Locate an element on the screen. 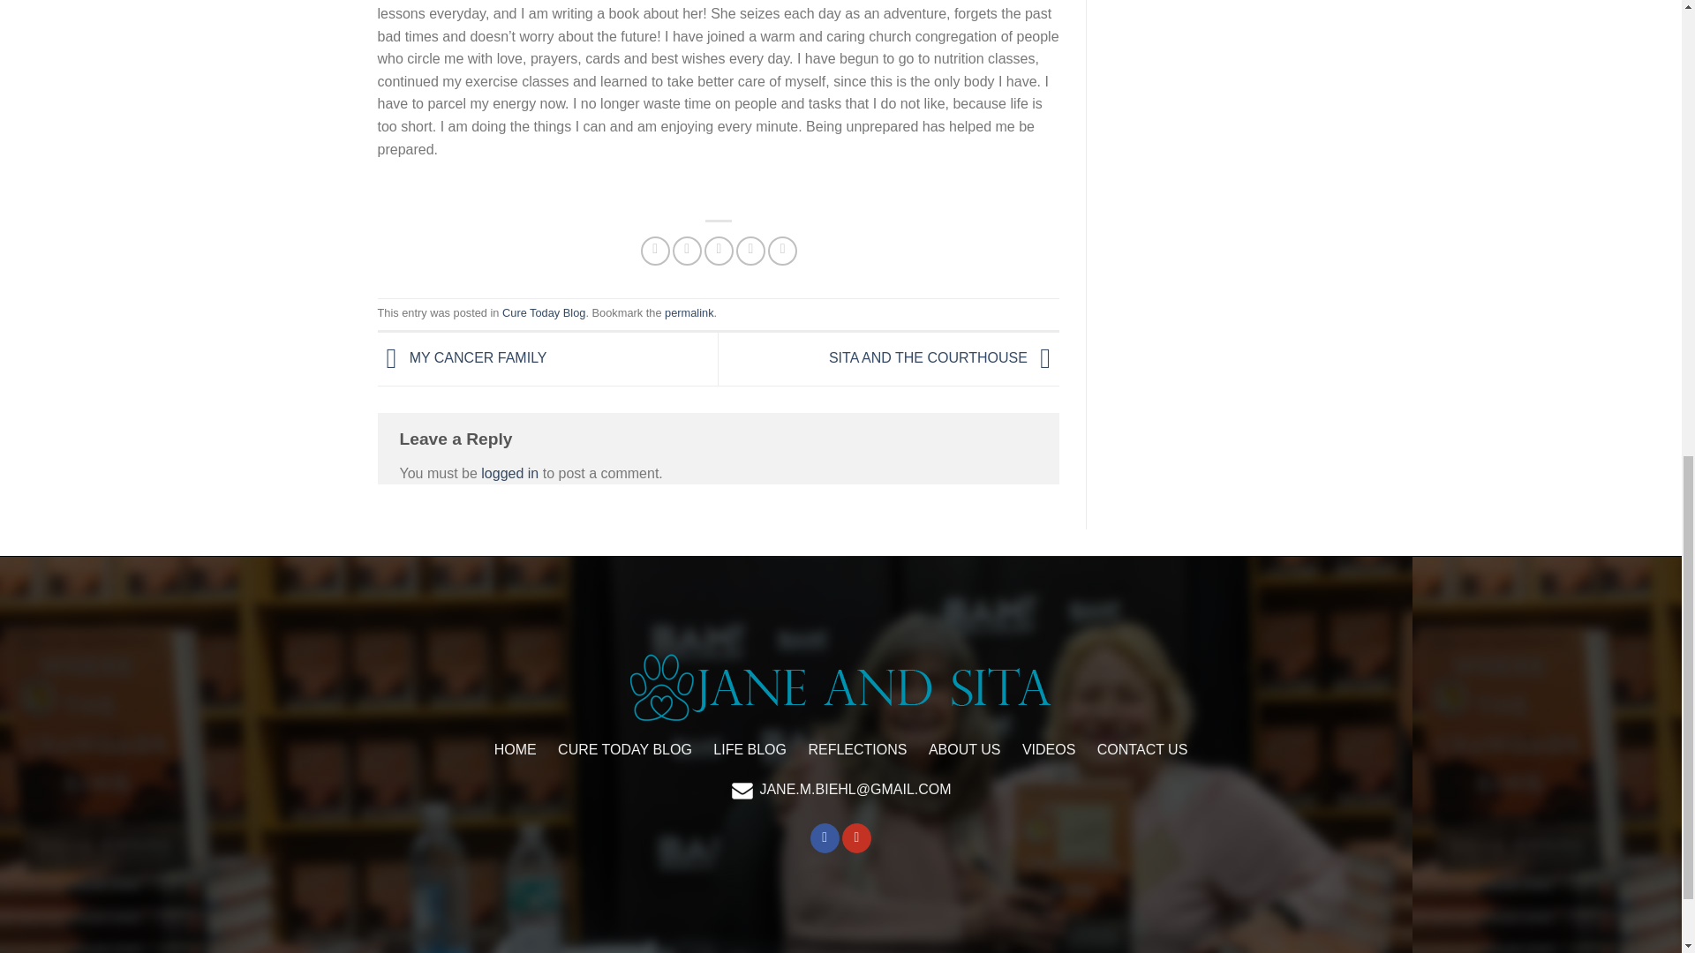  Share on Facebook is located at coordinates (655, 251).